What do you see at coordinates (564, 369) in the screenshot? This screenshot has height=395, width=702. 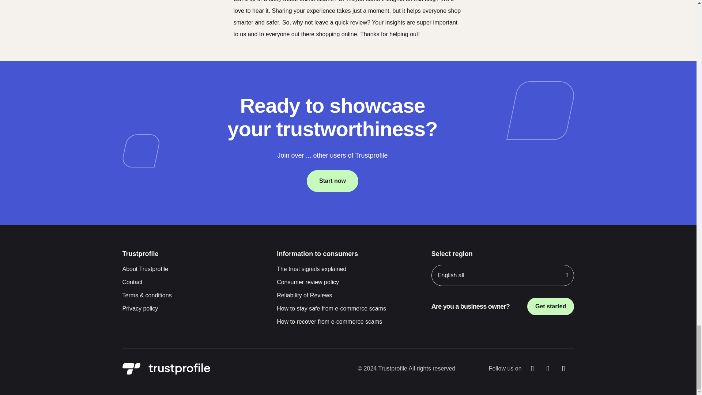 I see `Linkedin` at bounding box center [564, 369].